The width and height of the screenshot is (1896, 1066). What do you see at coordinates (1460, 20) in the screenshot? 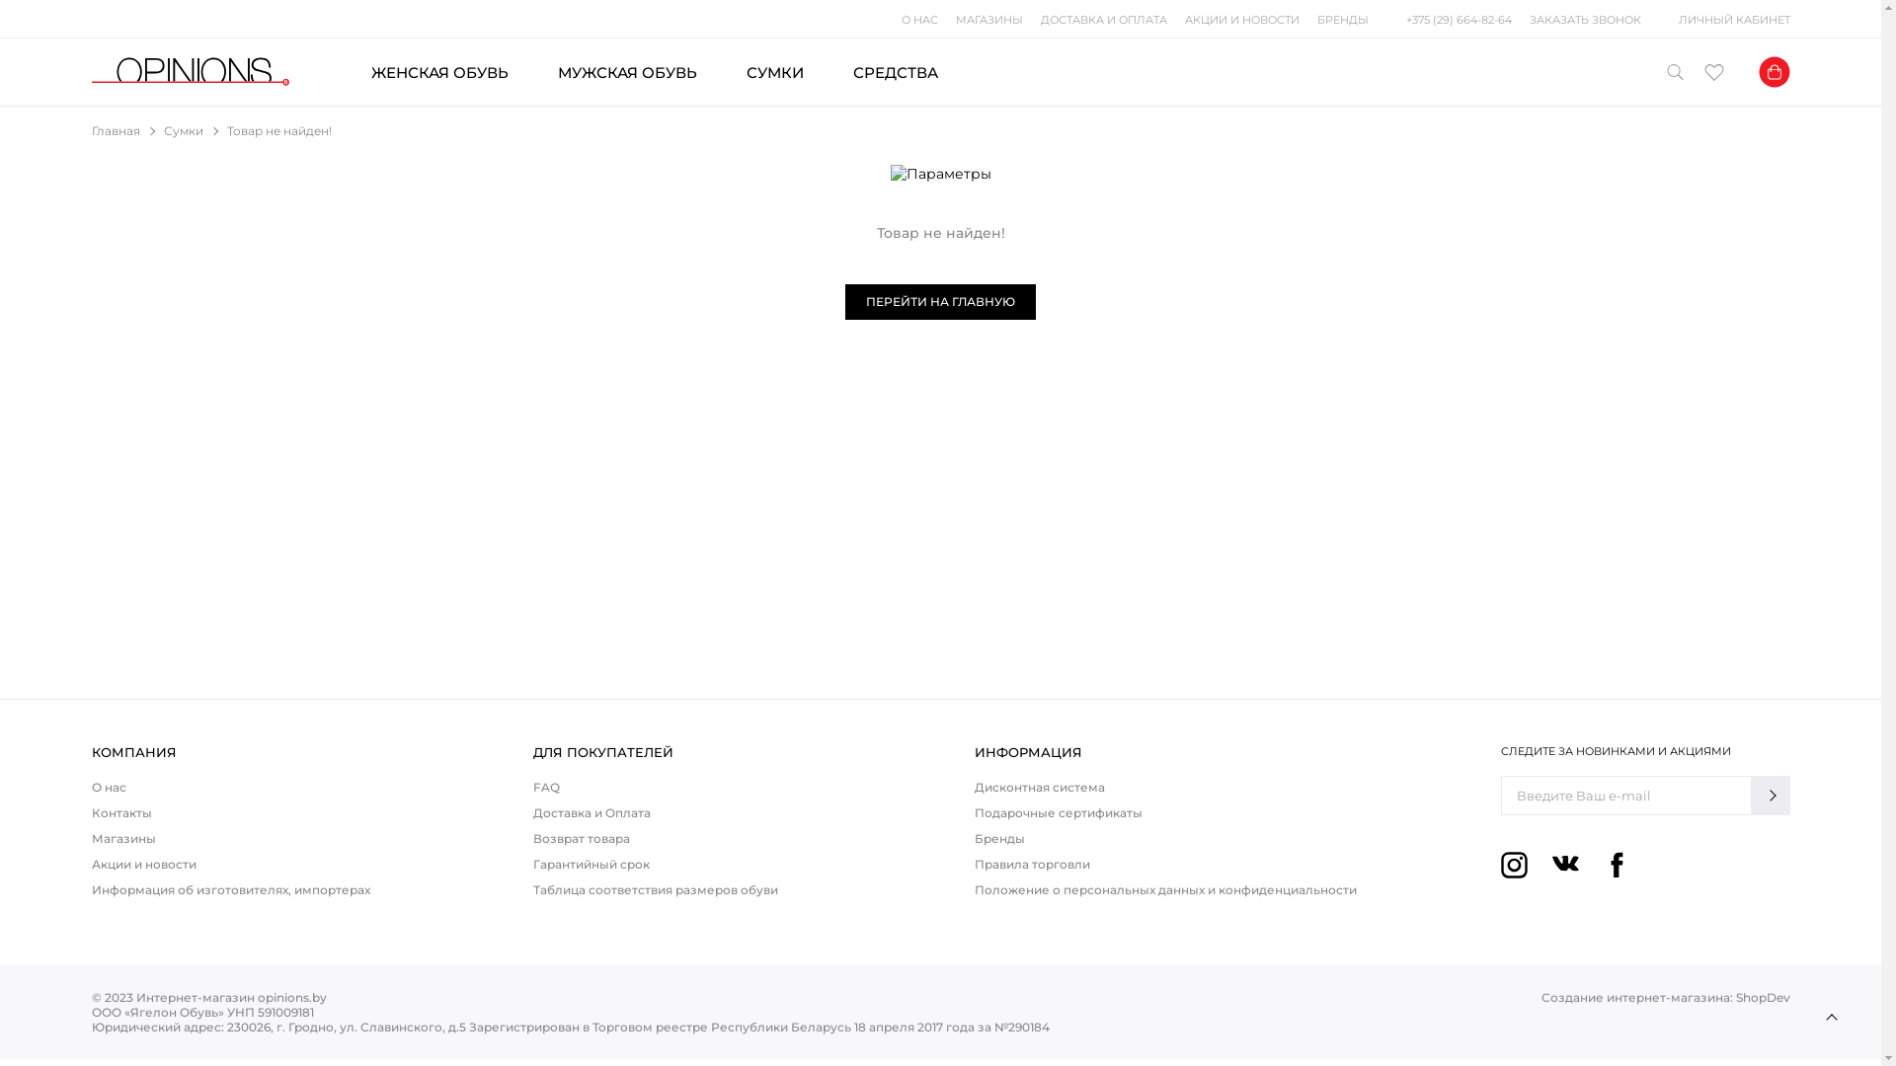
I see `+375 (29) 664-82-64` at bounding box center [1460, 20].